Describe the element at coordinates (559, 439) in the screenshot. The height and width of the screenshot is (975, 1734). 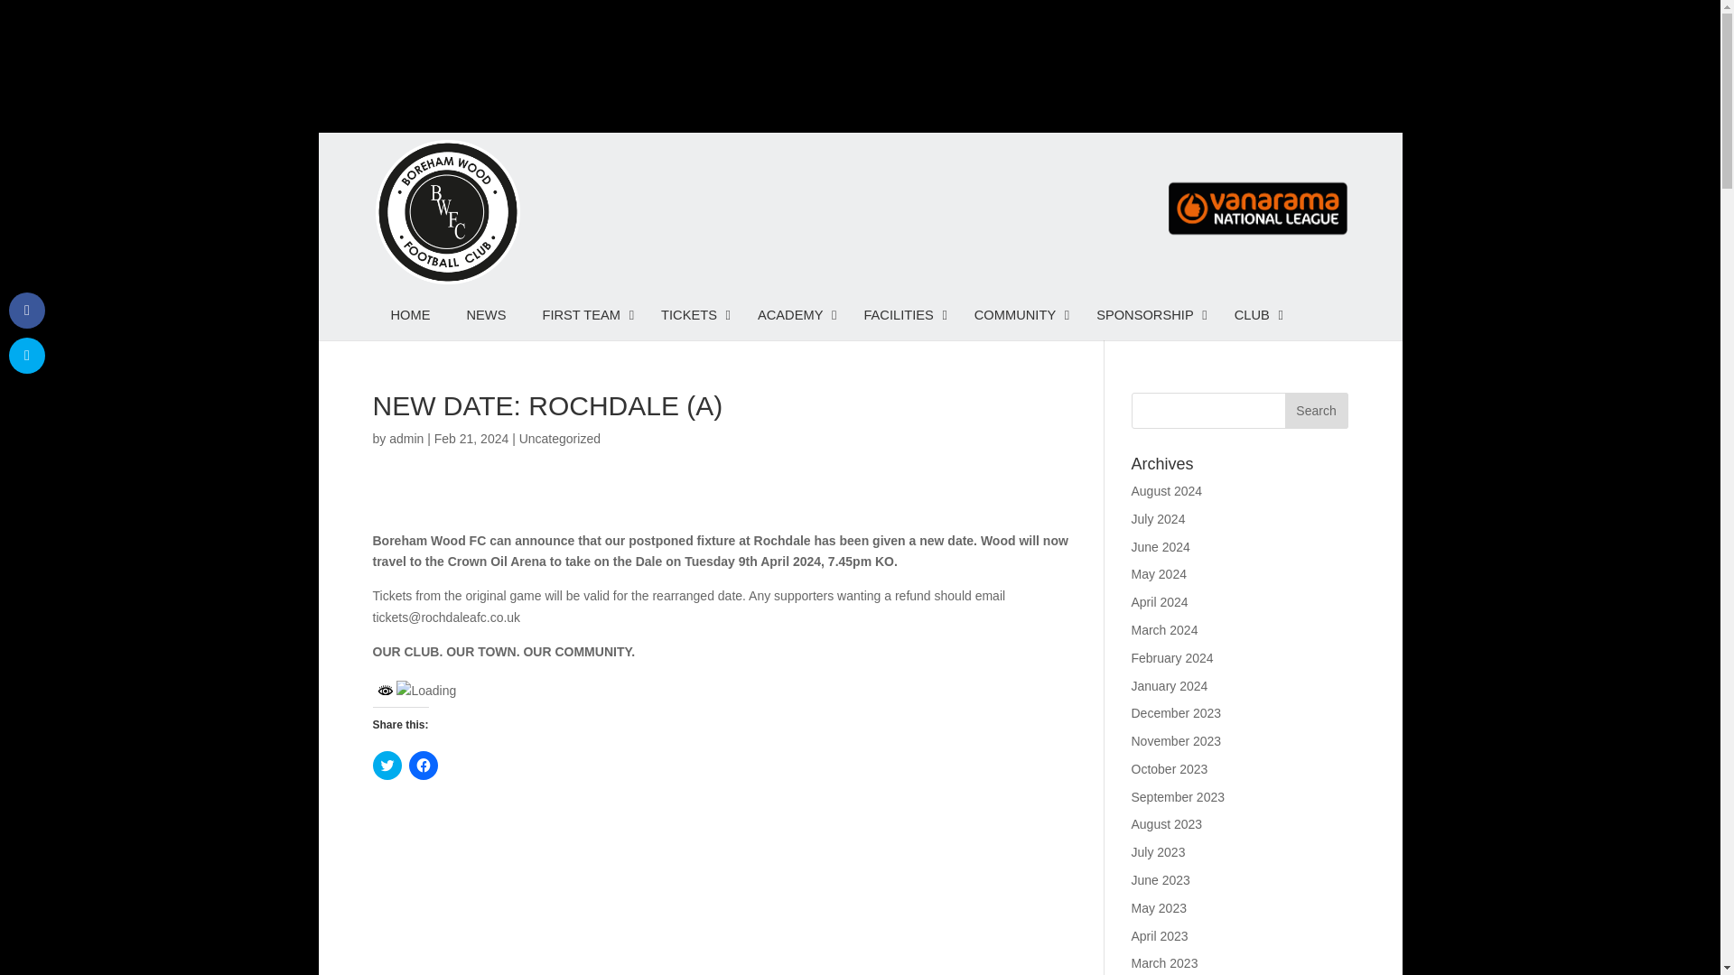
I see `Uncategorized` at that location.